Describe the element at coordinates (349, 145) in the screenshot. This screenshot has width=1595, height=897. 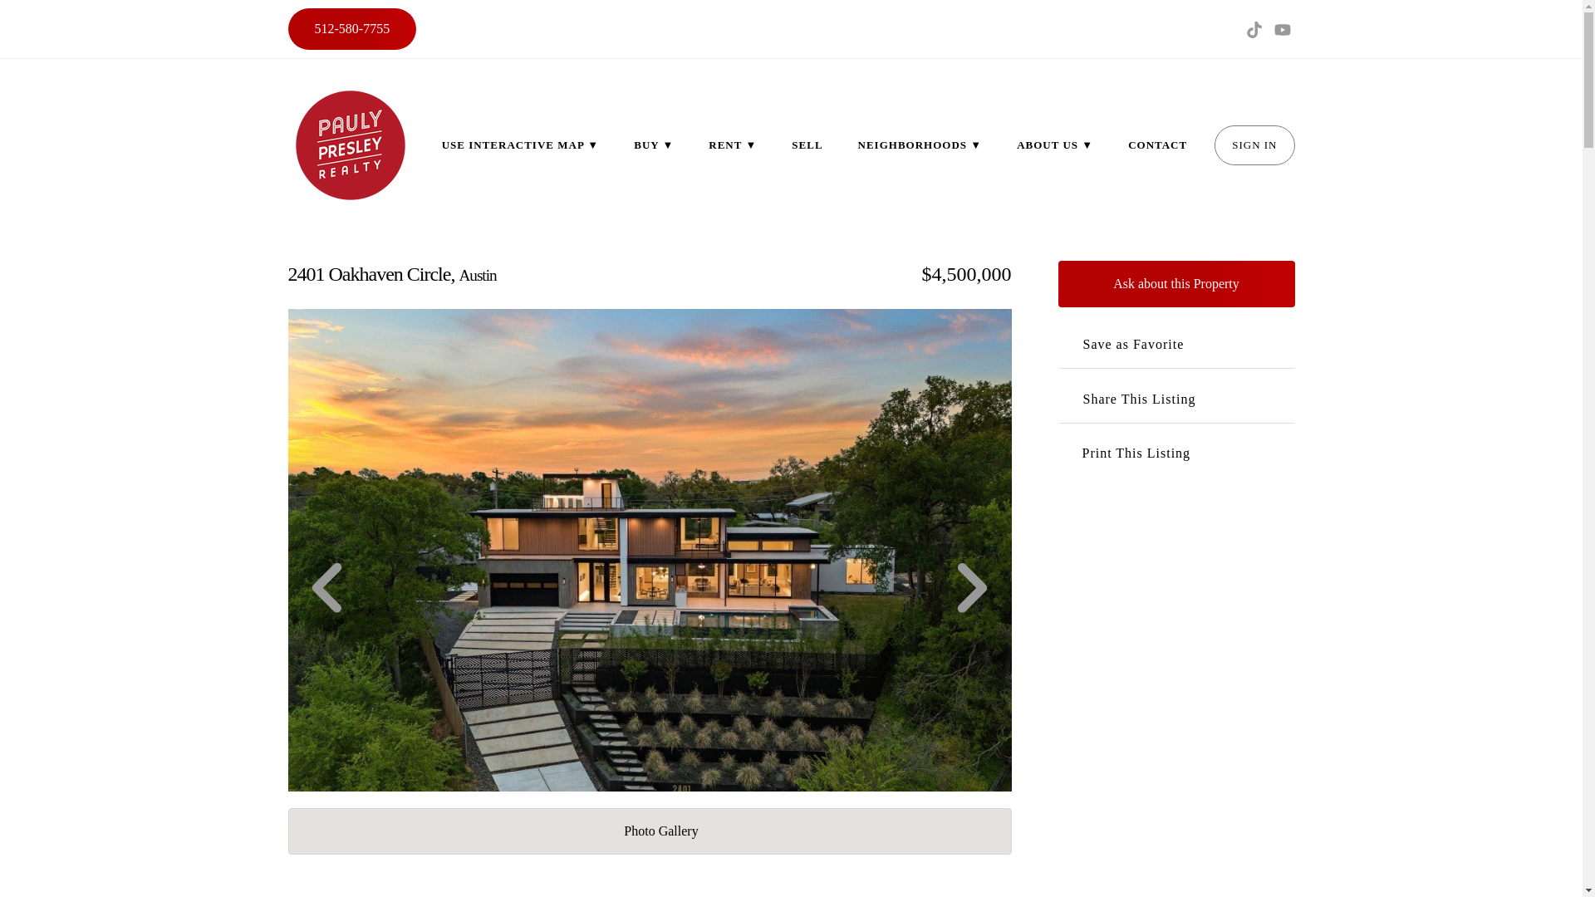
I see `Site Logo` at that location.